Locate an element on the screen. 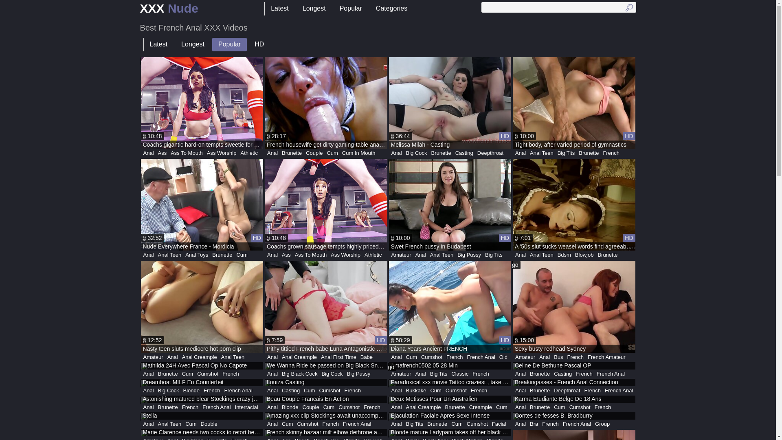 Image resolution: width=782 pixels, height=440 pixels. Anal Creampie is located at coordinates (299, 357).